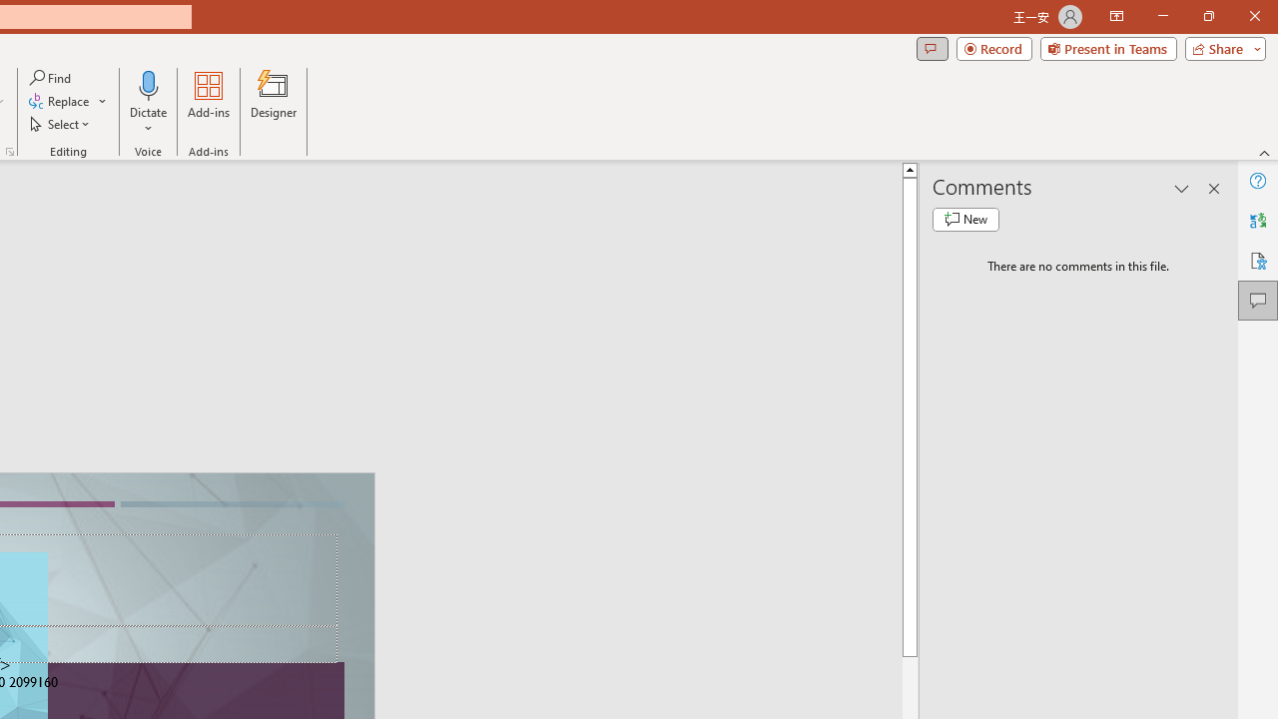 This screenshot has width=1278, height=719. I want to click on Find..., so click(52, 78).